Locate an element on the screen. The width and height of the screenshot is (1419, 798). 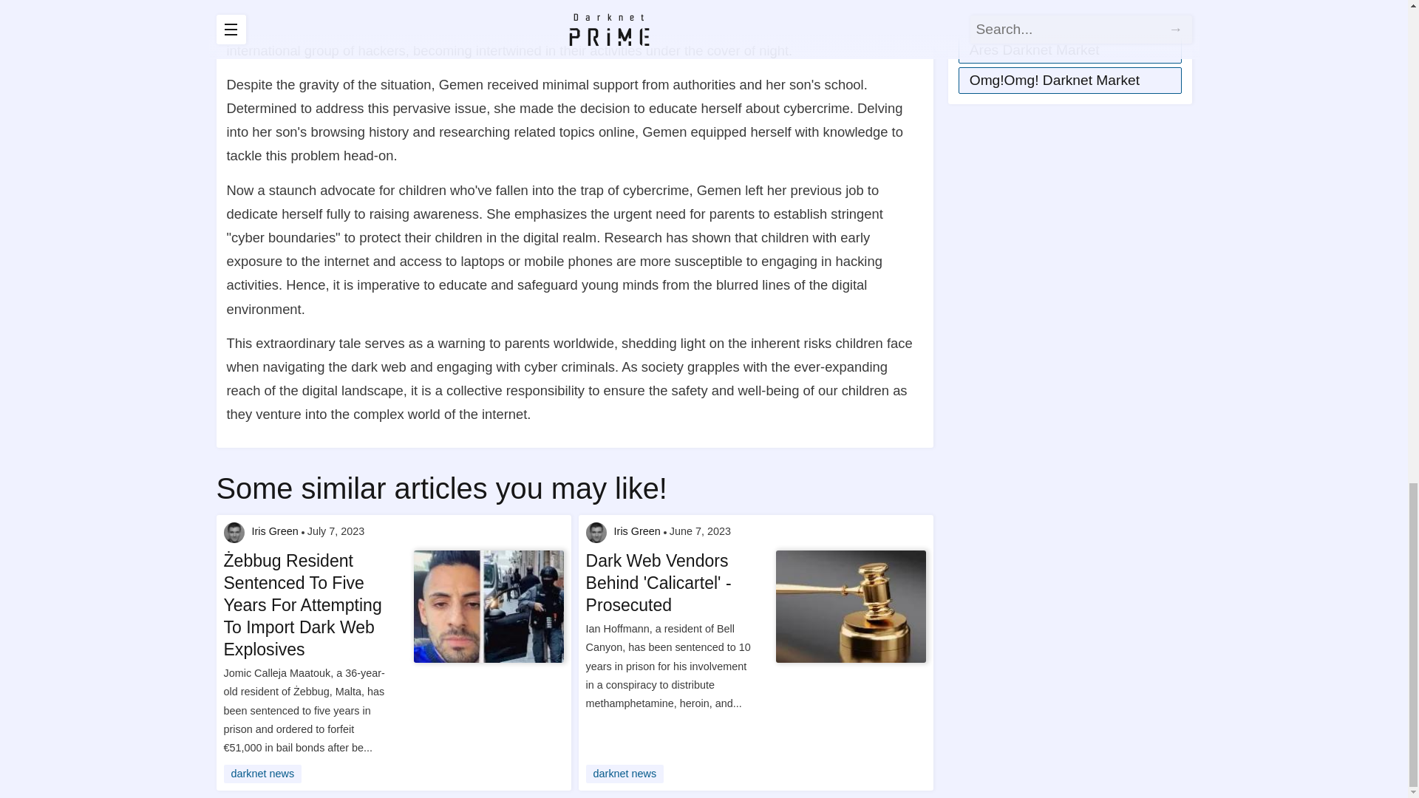
Iris Green is located at coordinates (637, 532).